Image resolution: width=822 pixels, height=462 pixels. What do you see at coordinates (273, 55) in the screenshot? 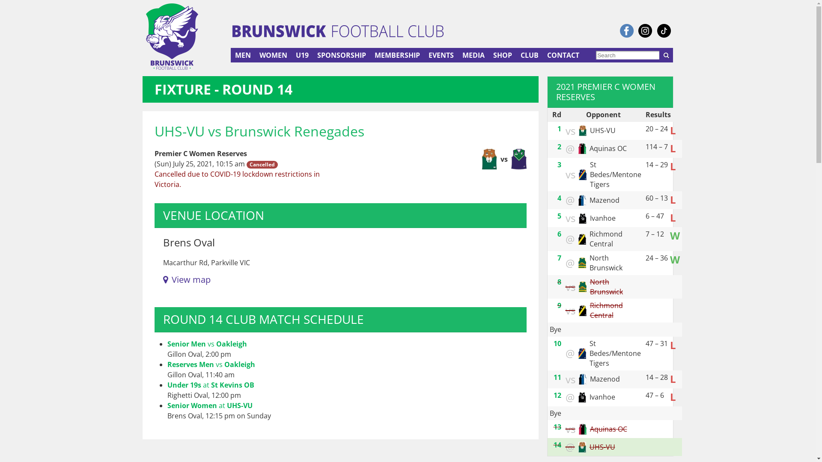
I see `WOMEN` at bounding box center [273, 55].